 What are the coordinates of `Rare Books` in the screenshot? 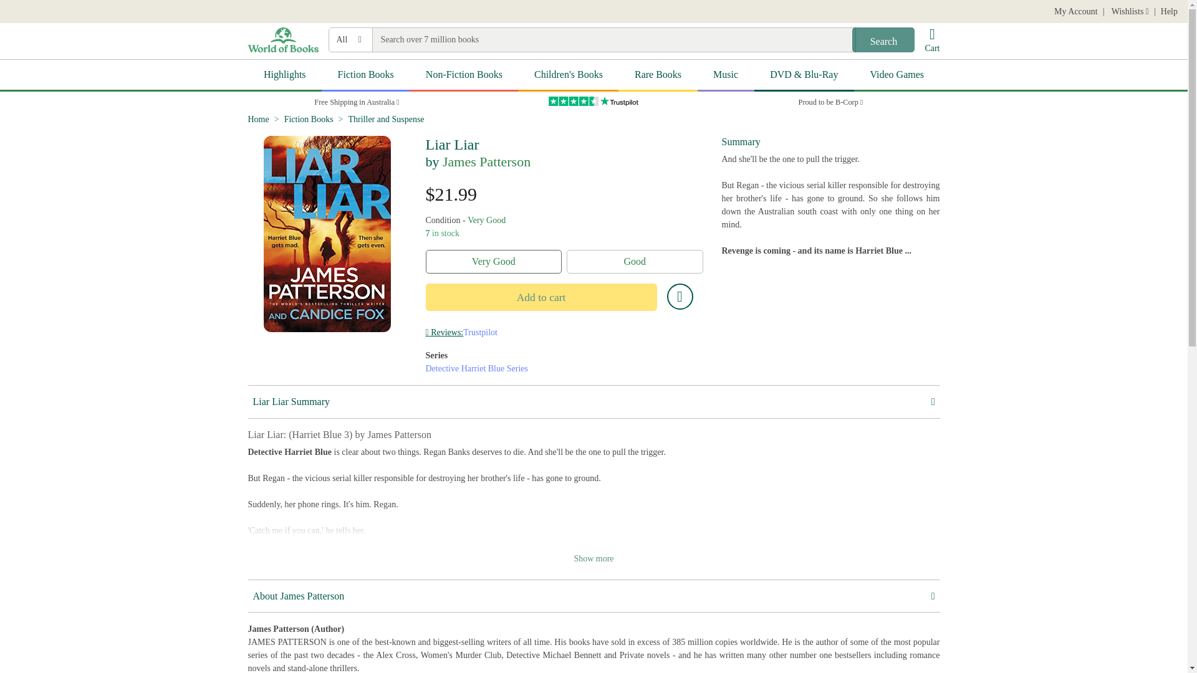 It's located at (657, 75).